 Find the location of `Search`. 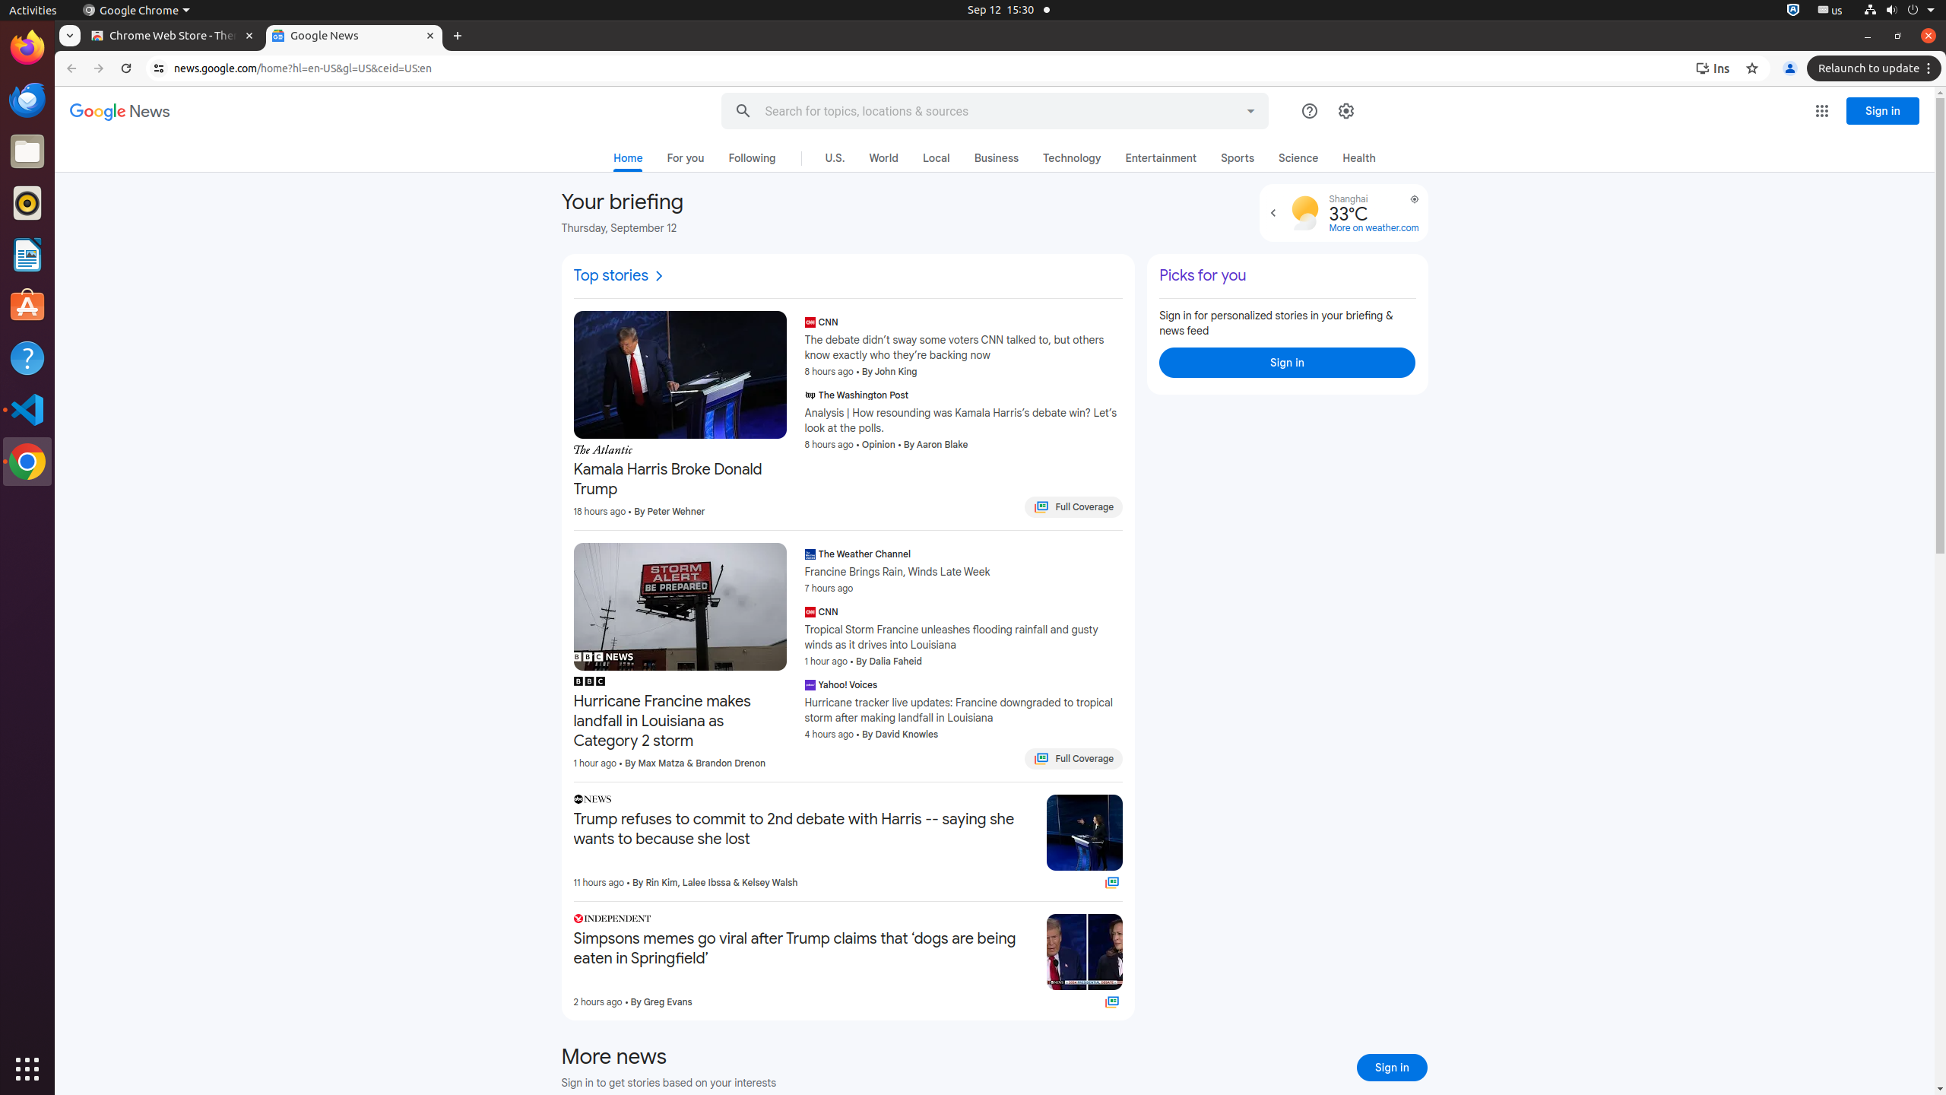

Search is located at coordinates (743, 111).